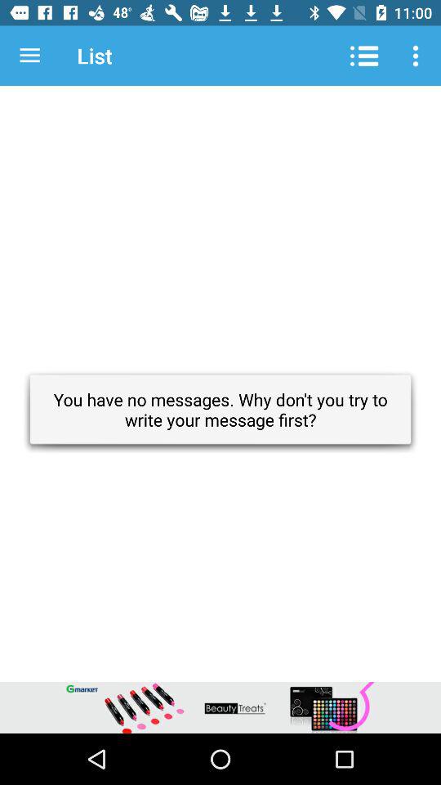 This screenshot has height=785, width=441. I want to click on select the icon next to the list item, so click(29, 56).